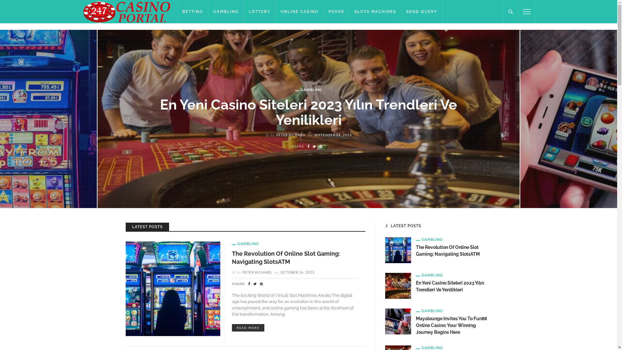 The image size is (622, 350). I want to click on POKER, so click(336, 12).